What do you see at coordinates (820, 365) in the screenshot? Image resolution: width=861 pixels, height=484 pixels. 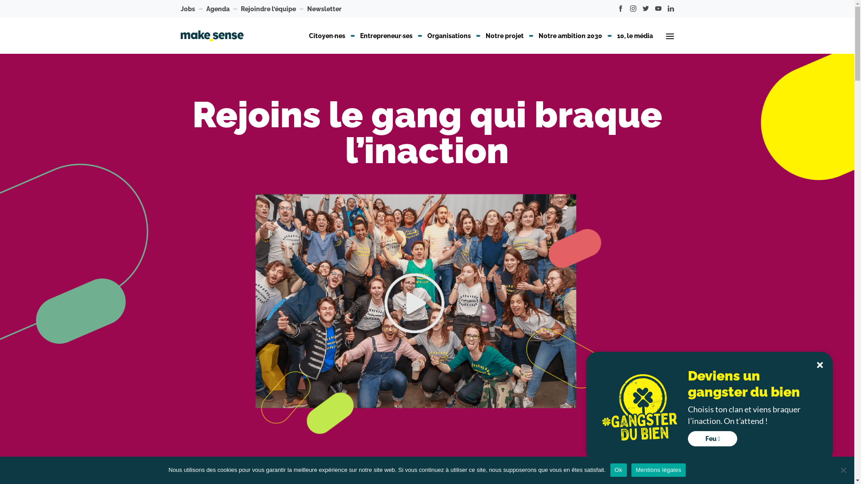 I see `Fermer` at bounding box center [820, 365].